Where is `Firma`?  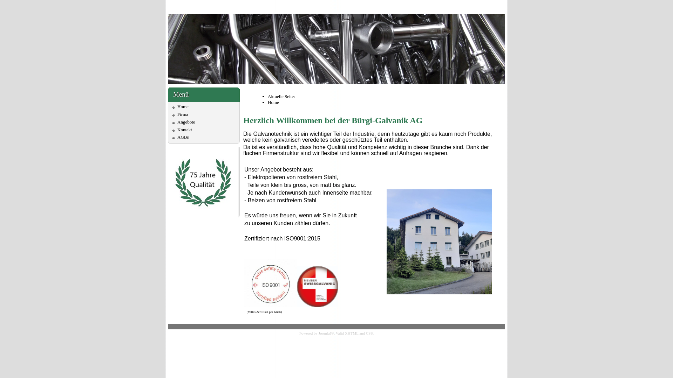
Firma is located at coordinates (183, 114).